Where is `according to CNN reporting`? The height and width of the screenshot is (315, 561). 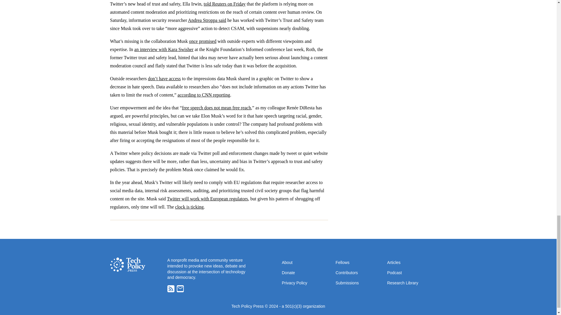
according to CNN reporting is located at coordinates (204, 95).